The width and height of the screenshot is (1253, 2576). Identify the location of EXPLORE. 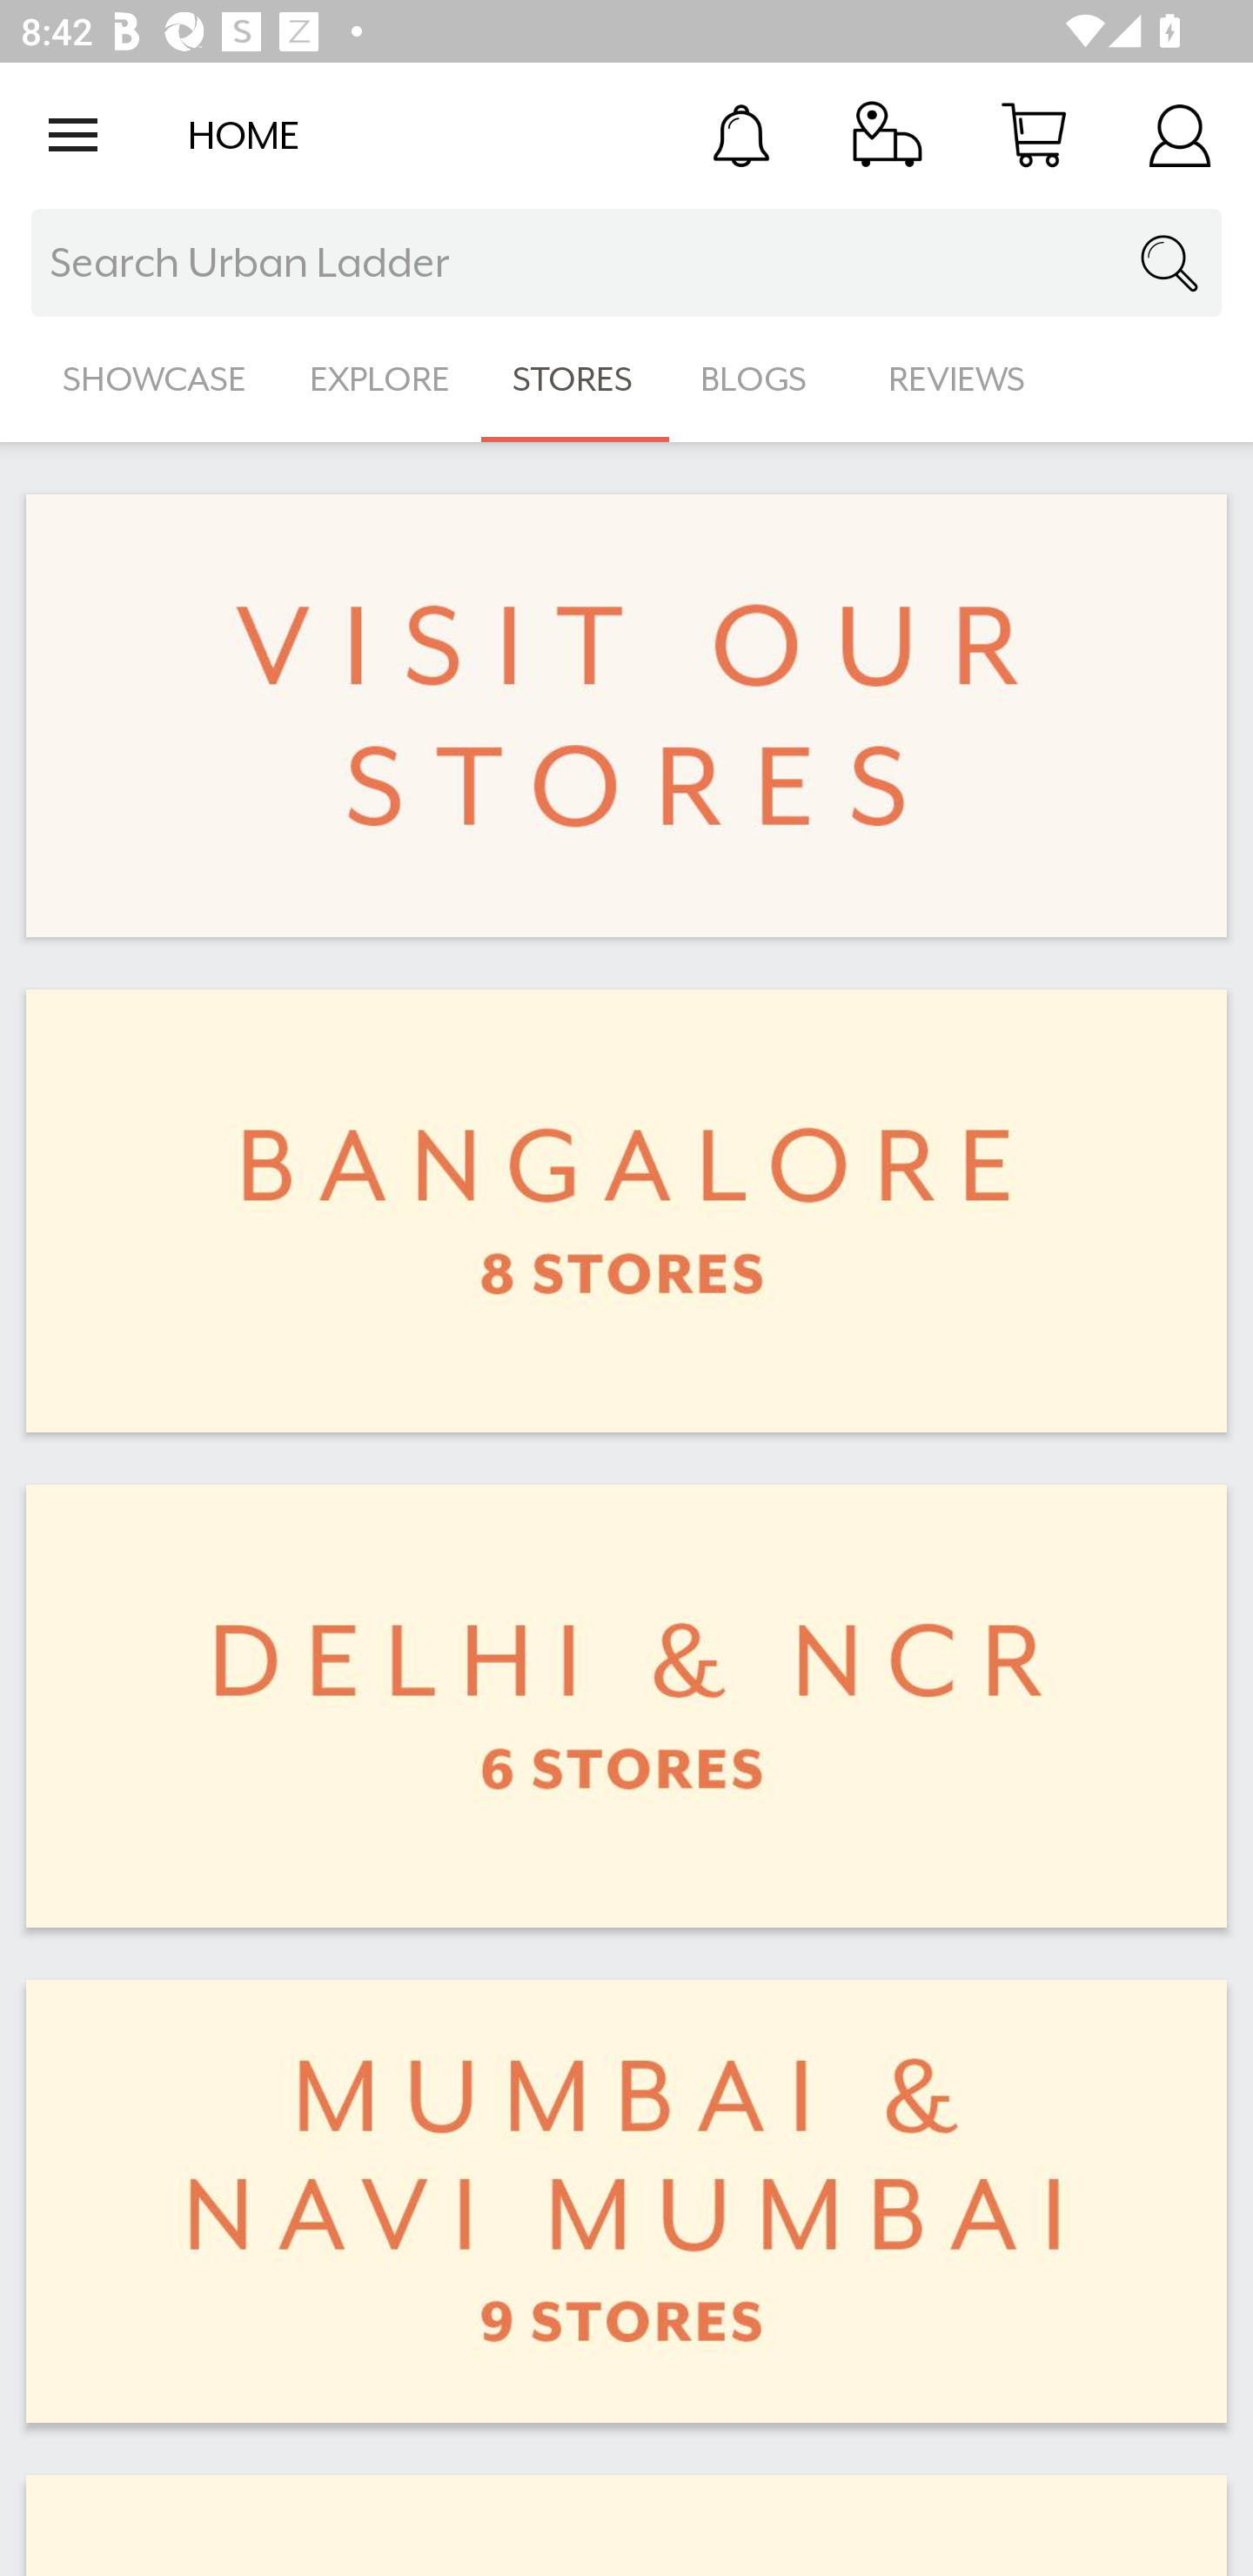
(379, 379).